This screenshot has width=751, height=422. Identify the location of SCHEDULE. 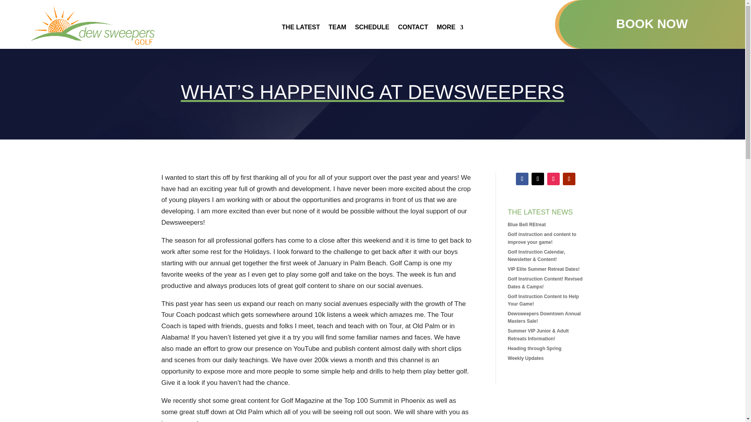
(372, 29).